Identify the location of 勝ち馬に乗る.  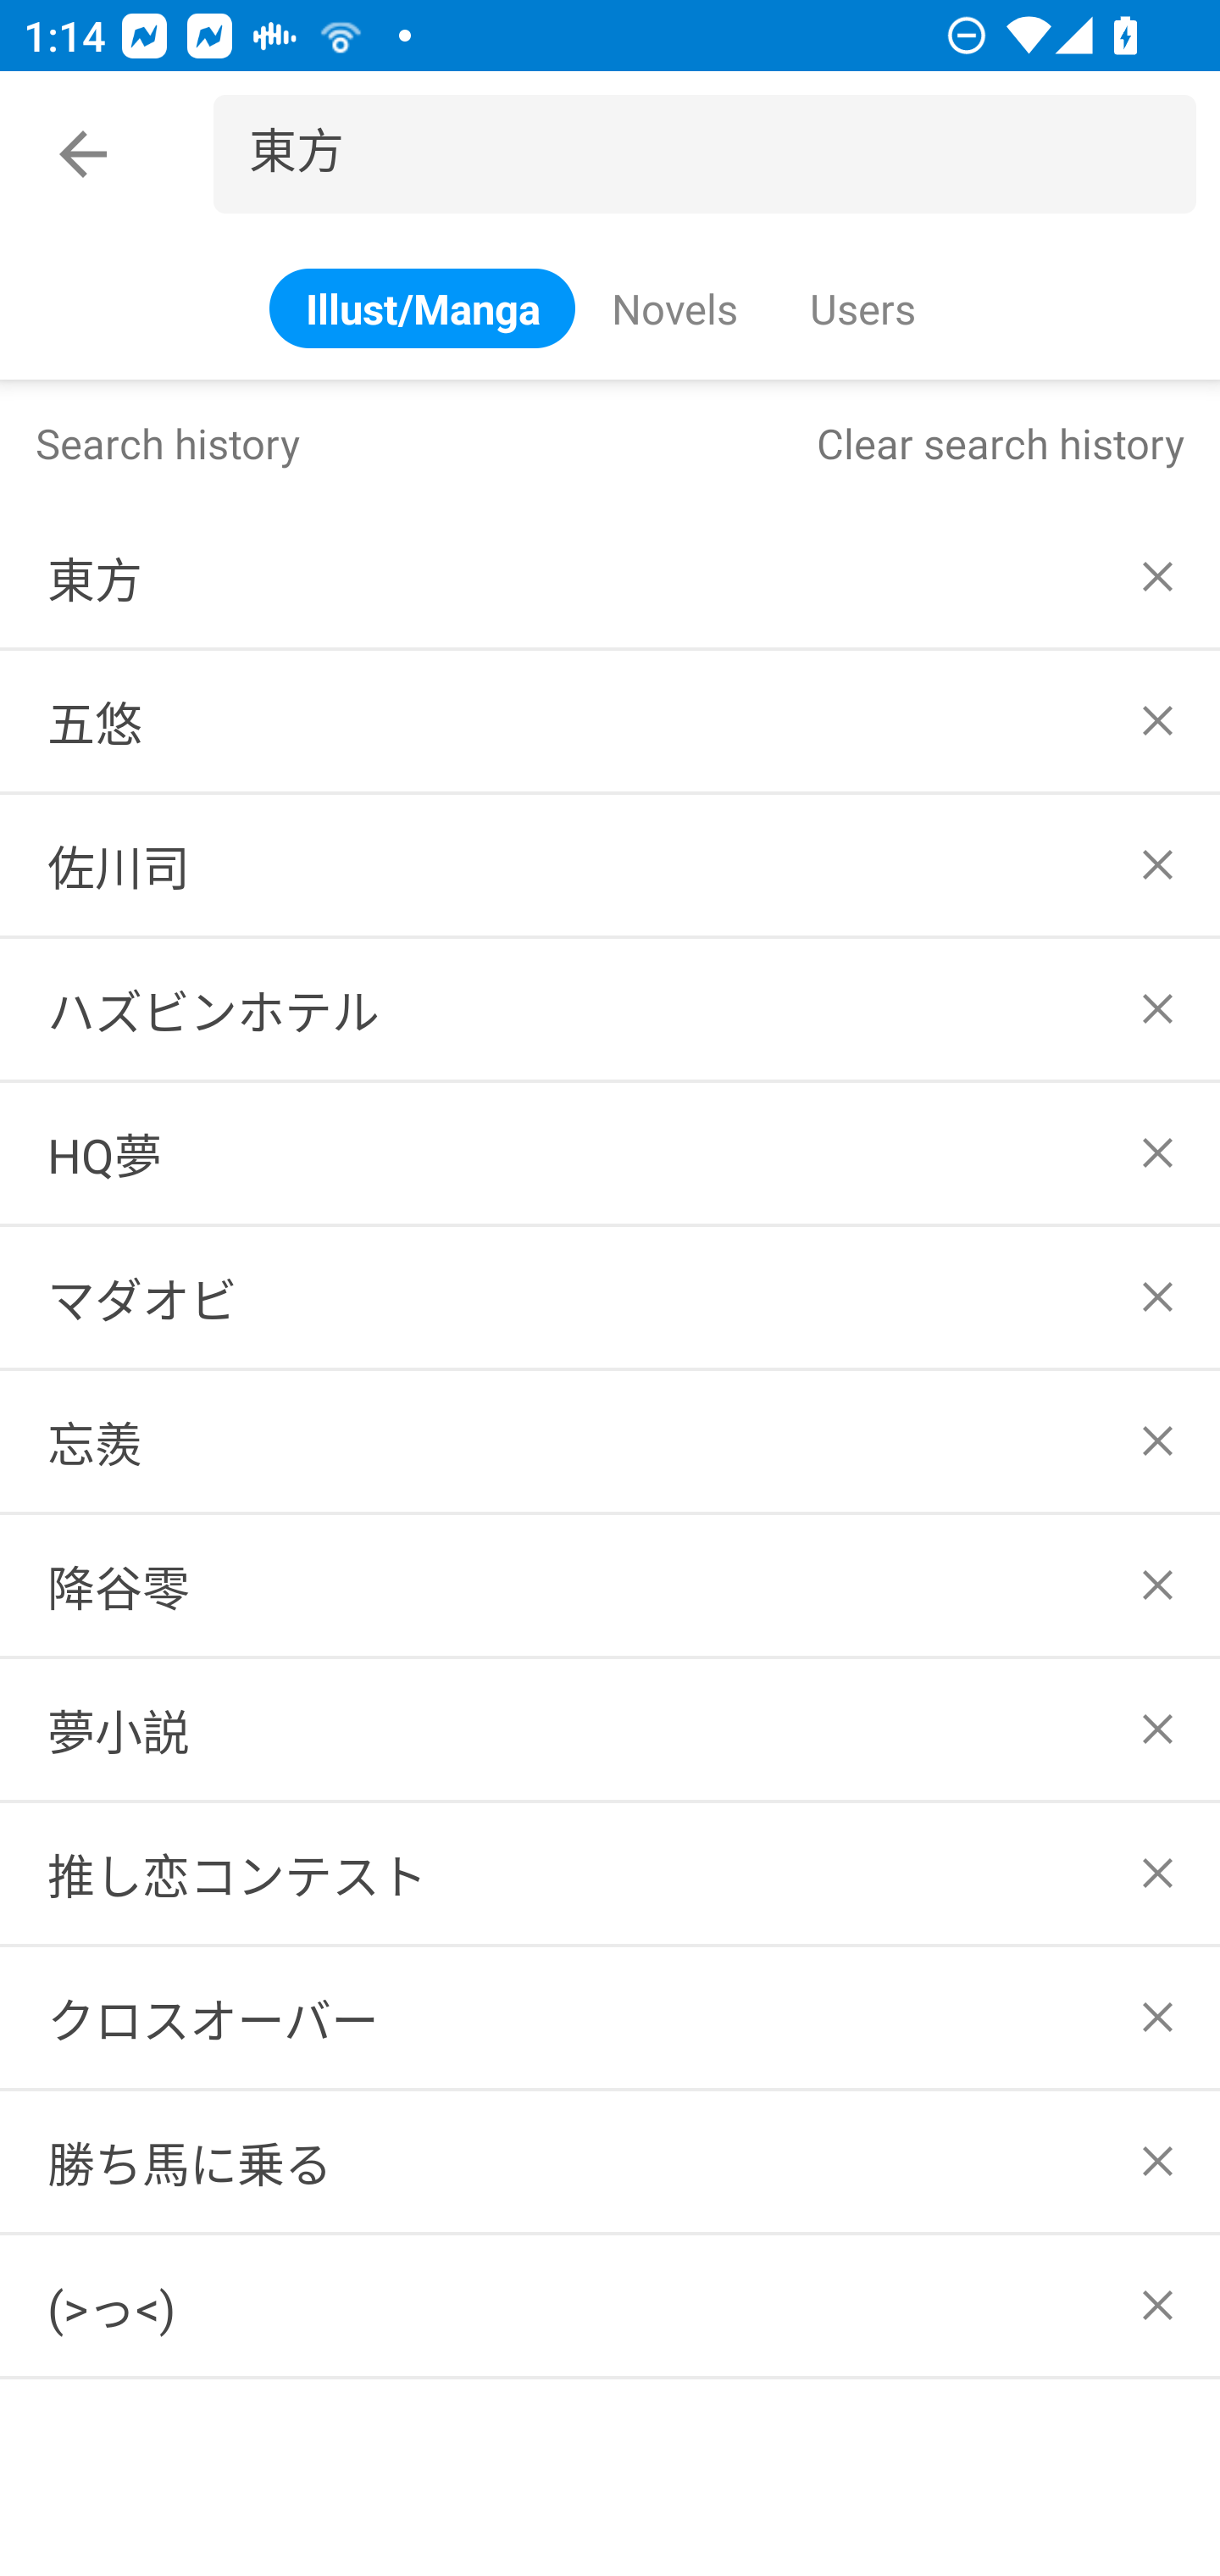
(610, 2161).